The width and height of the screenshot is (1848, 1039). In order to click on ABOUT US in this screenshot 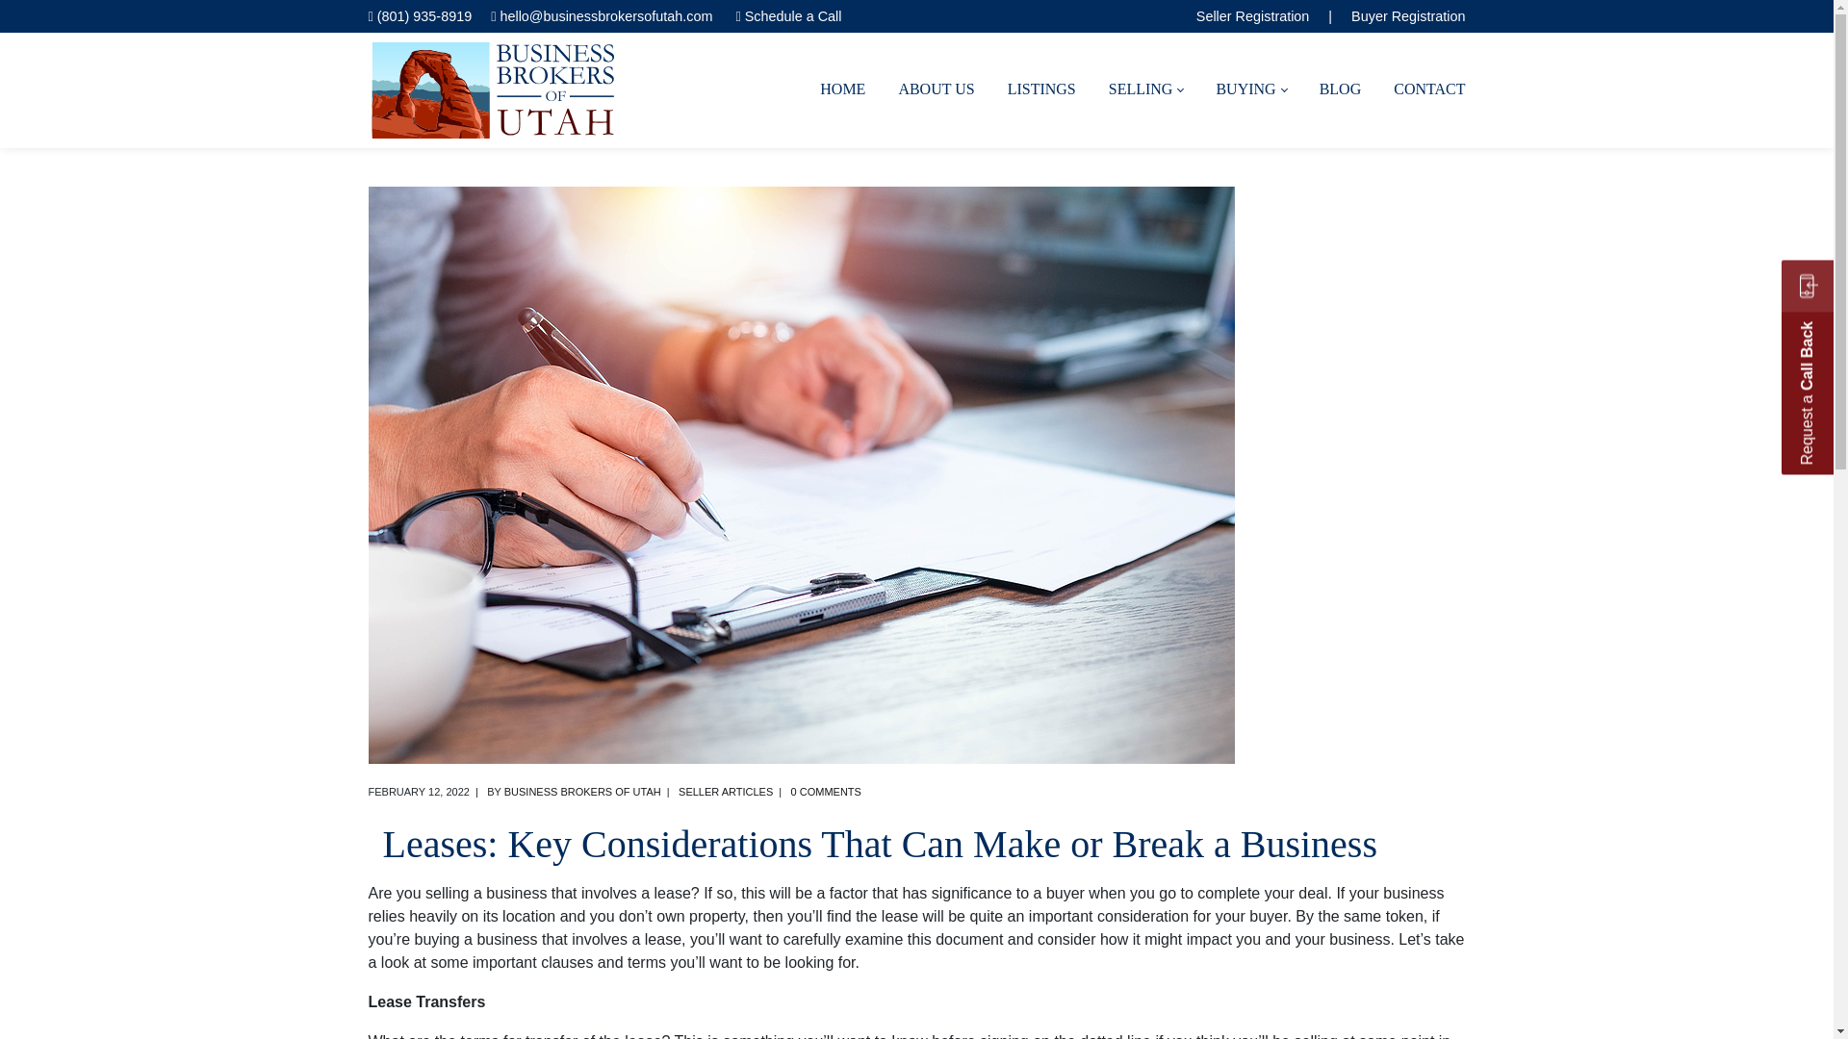, I will do `click(936, 90)`.